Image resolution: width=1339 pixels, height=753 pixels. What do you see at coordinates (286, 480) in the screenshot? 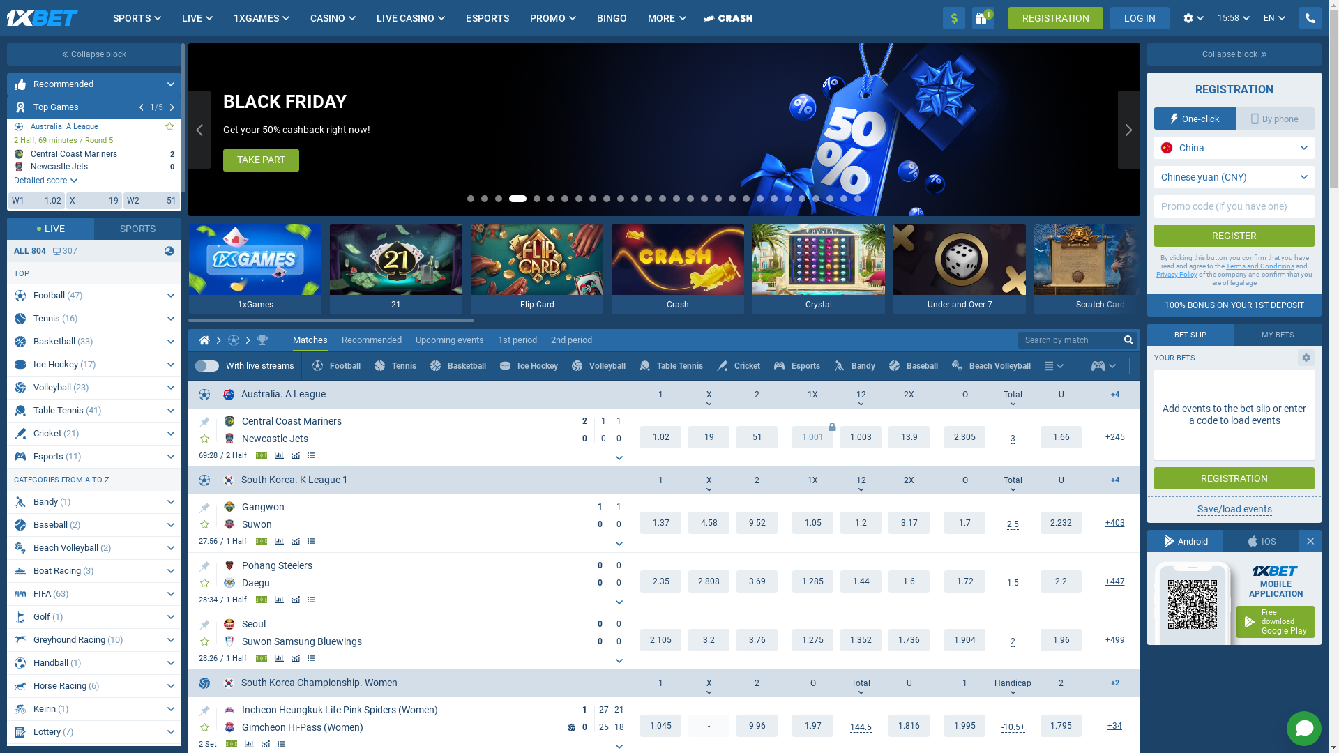
I see `South Korea. K League 1` at bounding box center [286, 480].